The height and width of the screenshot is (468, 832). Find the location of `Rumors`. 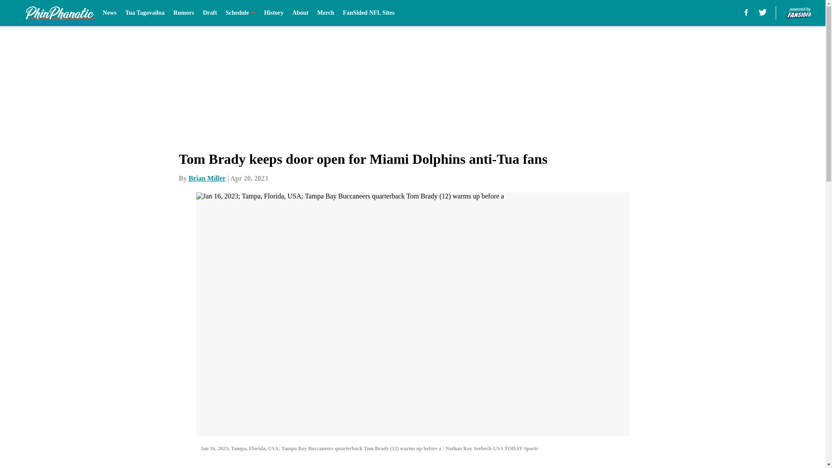

Rumors is located at coordinates (183, 13).